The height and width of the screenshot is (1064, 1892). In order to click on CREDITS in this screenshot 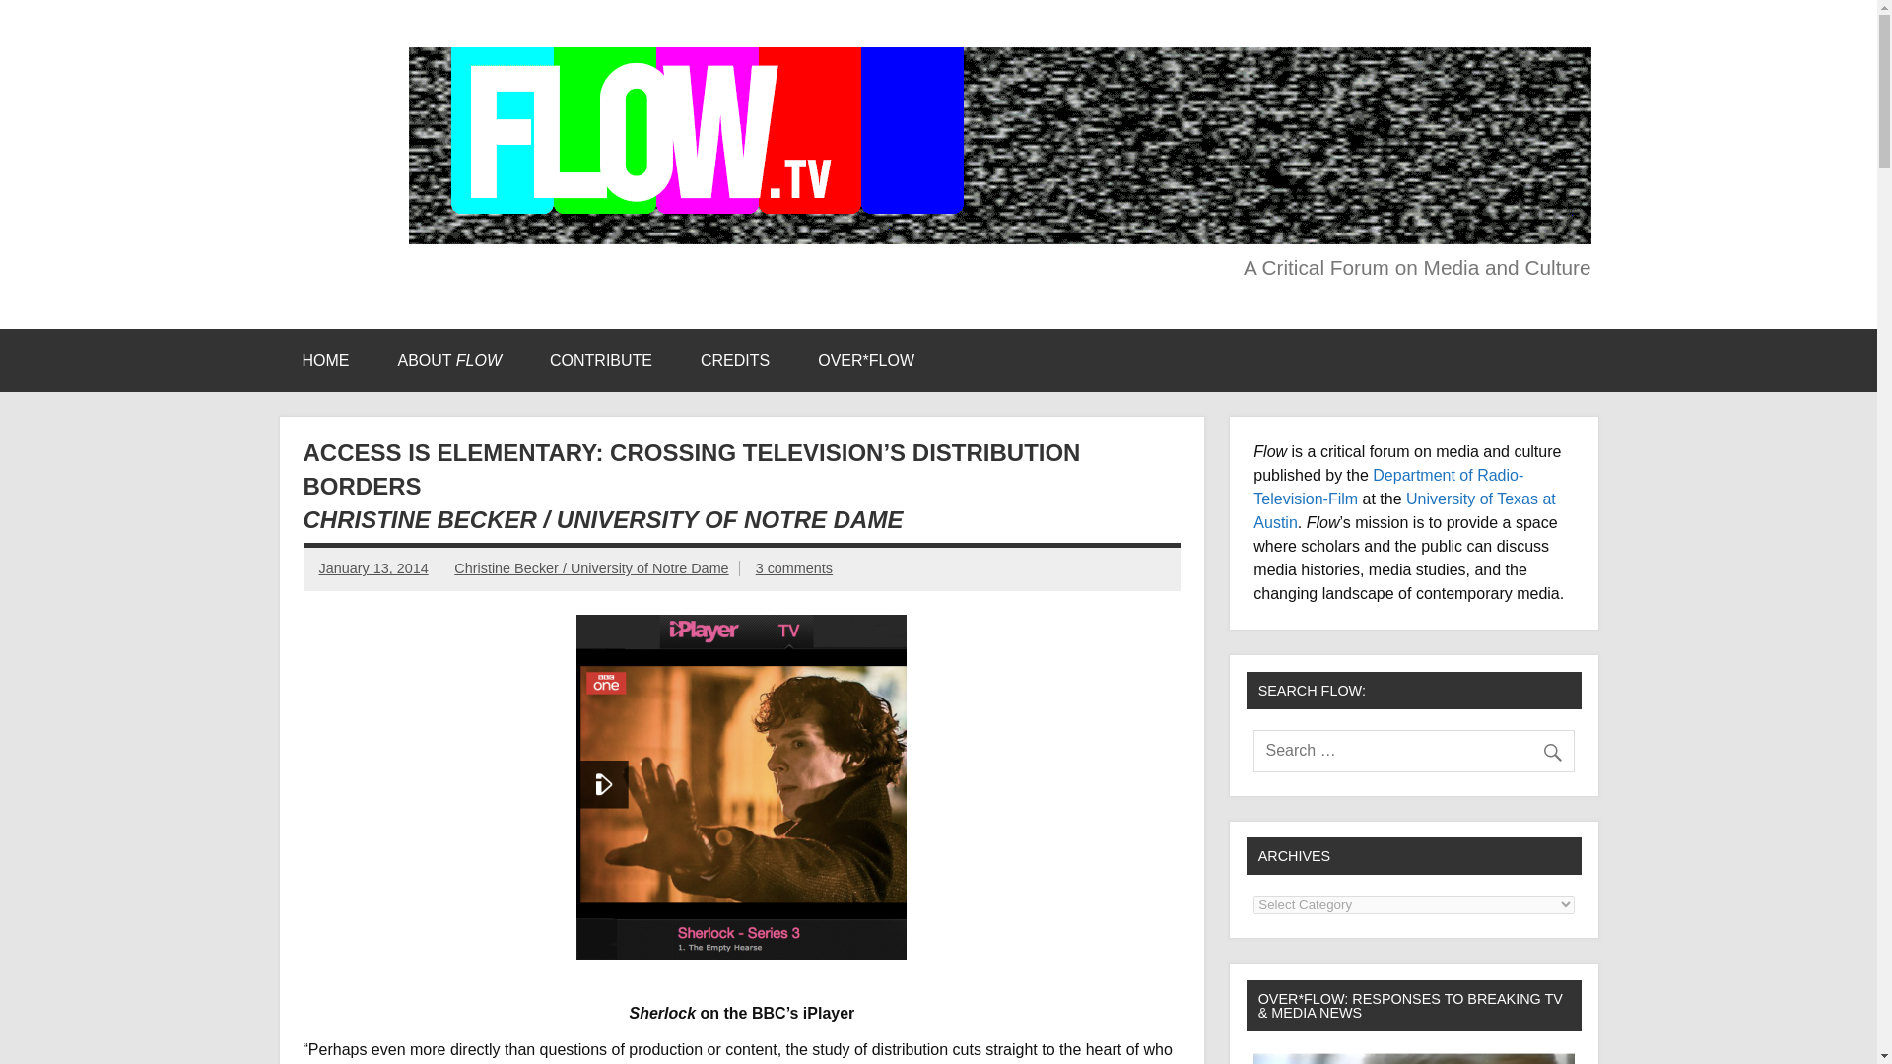, I will do `click(735, 361)`.